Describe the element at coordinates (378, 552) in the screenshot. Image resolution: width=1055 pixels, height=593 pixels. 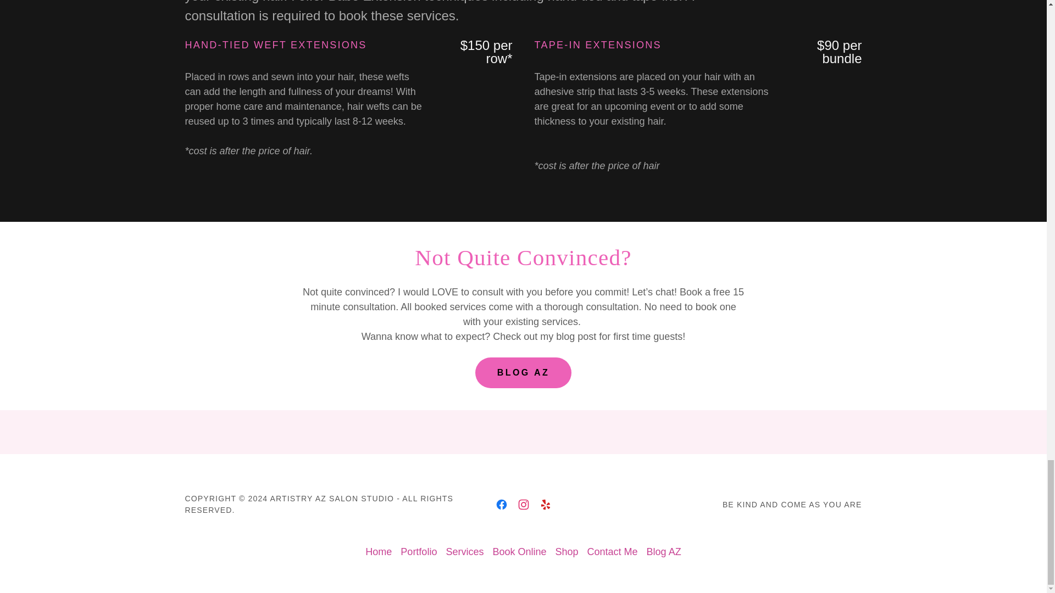
I see `Home` at that location.